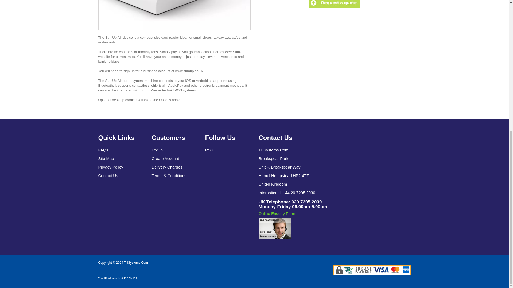 The width and height of the screenshot is (513, 288). What do you see at coordinates (275, 228) in the screenshot?
I see `Live Chat Support Offline` at bounding box center [275, 228].